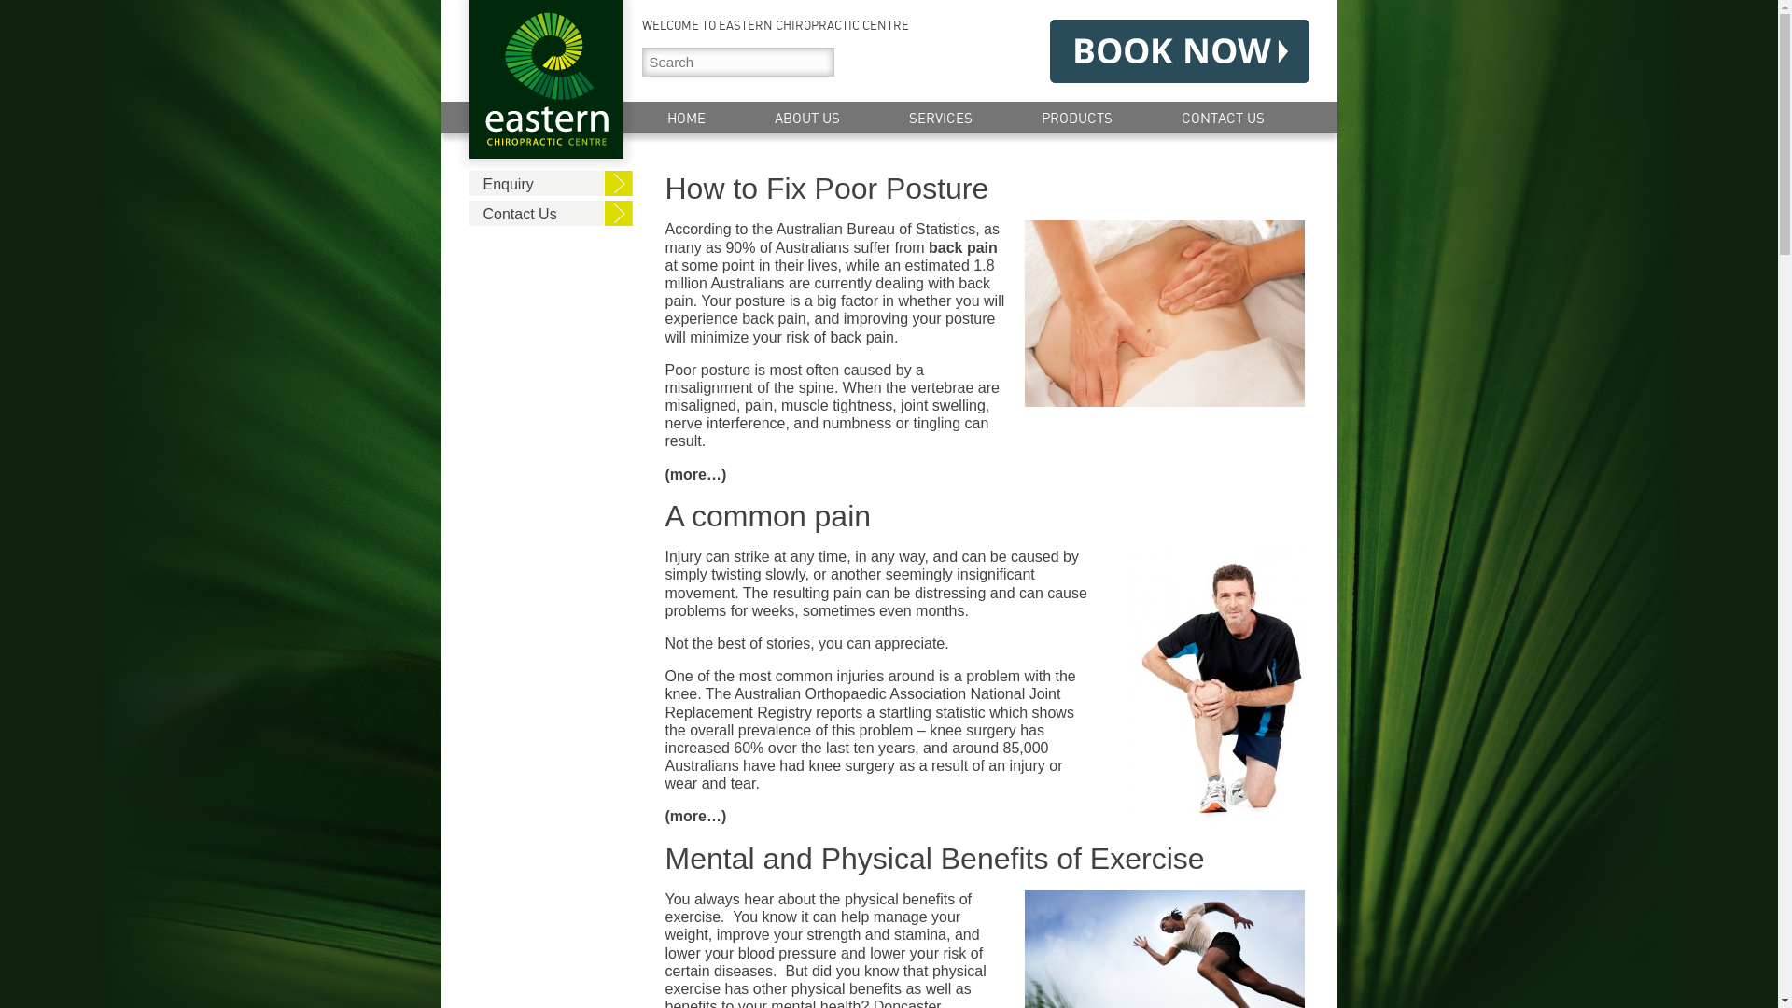  Describe the element at coordinates (940, 114) in the screenshot. I see `SERVICES` at that location.